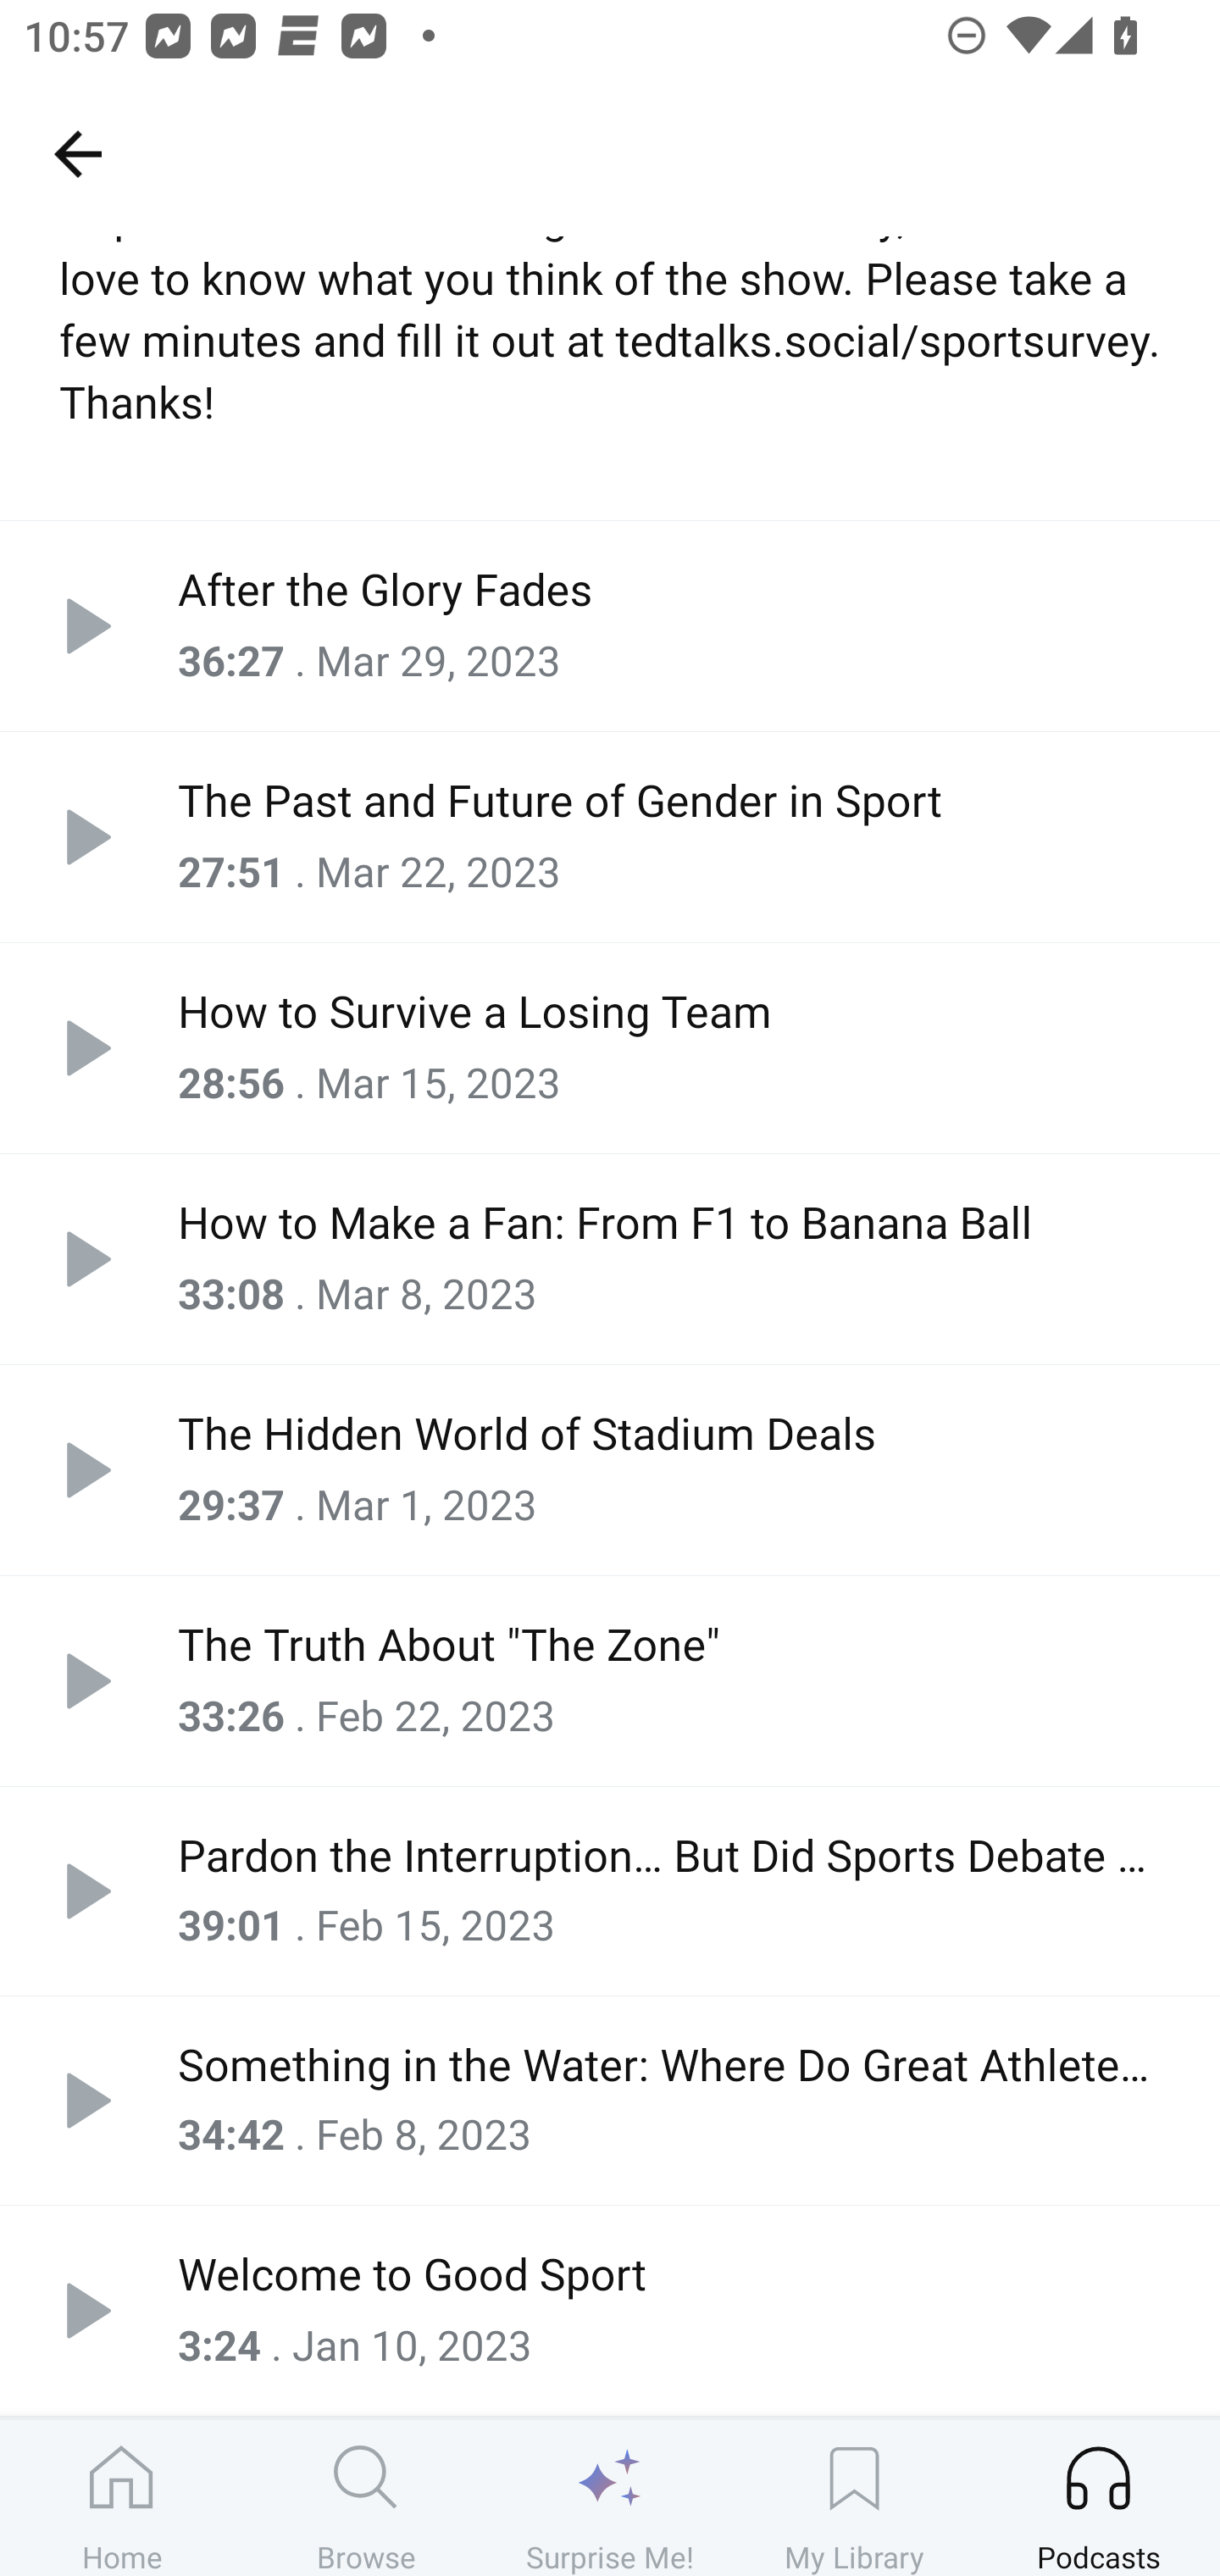  Describe the element at coordinates (610, 2310) in the screenshot. I see `Welcome to Good Sport 3:24 . Jan 10, 2023` at that location.